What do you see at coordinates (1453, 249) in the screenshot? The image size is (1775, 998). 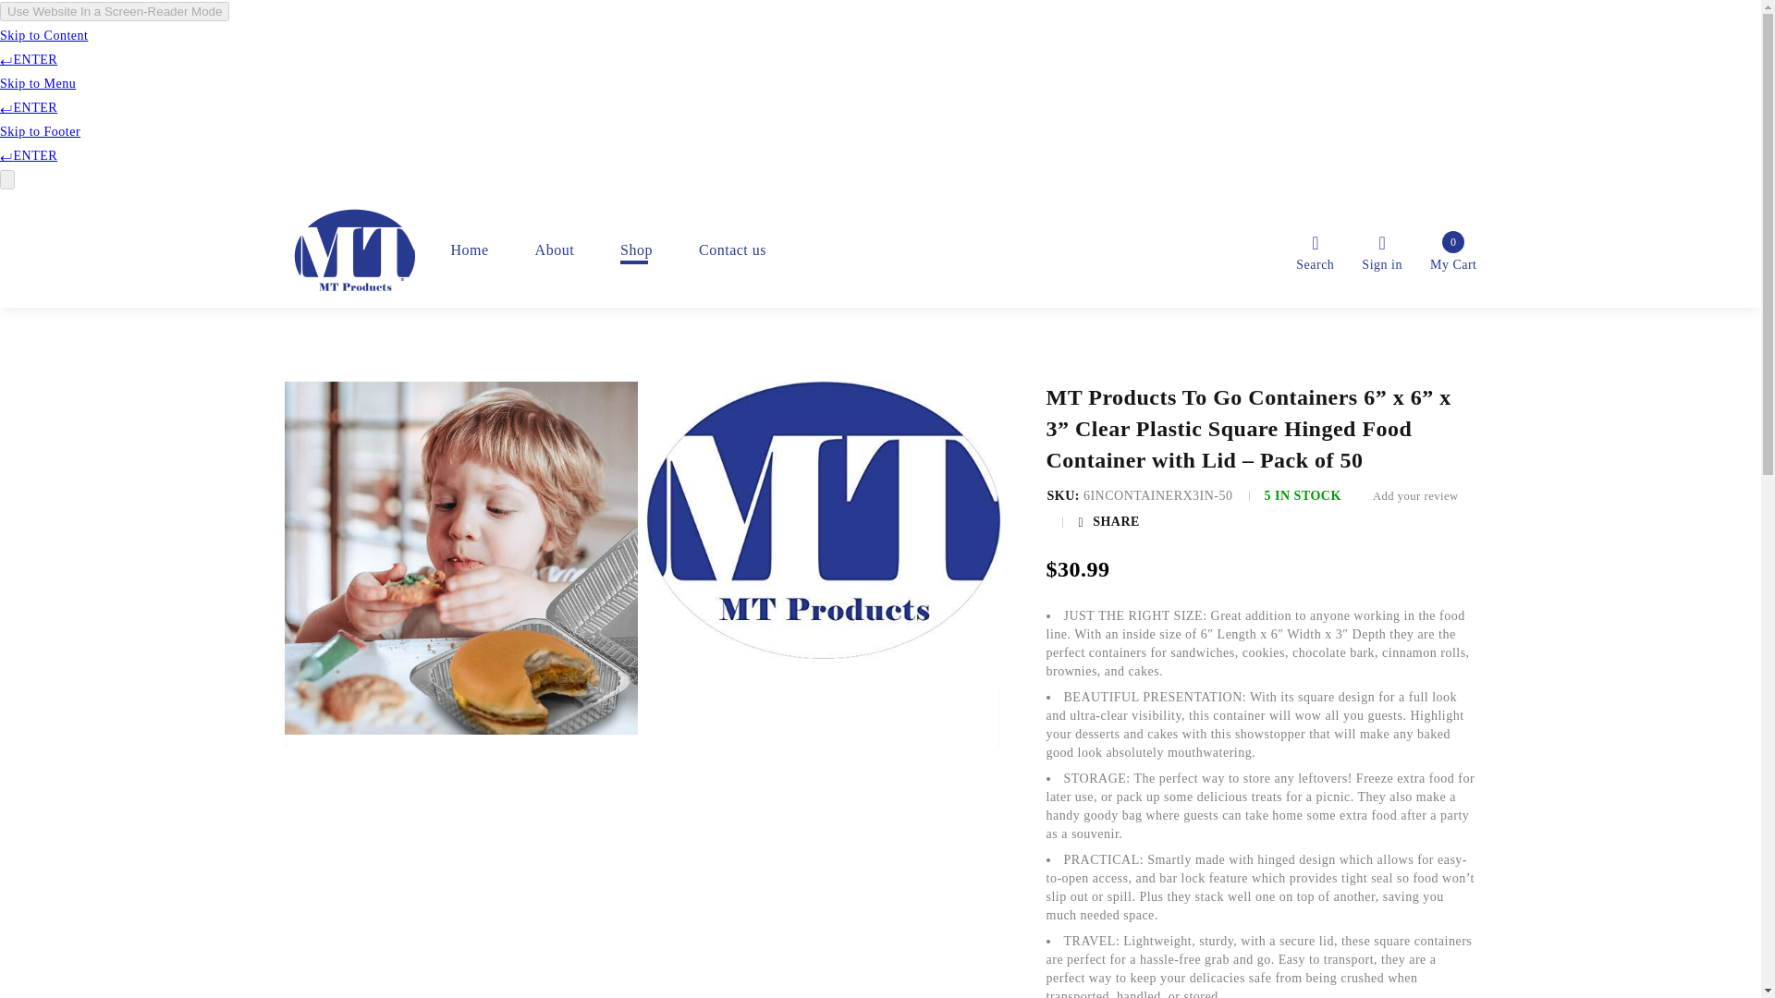 I see `View your shopping cart` at bounding box center [1453, 249].